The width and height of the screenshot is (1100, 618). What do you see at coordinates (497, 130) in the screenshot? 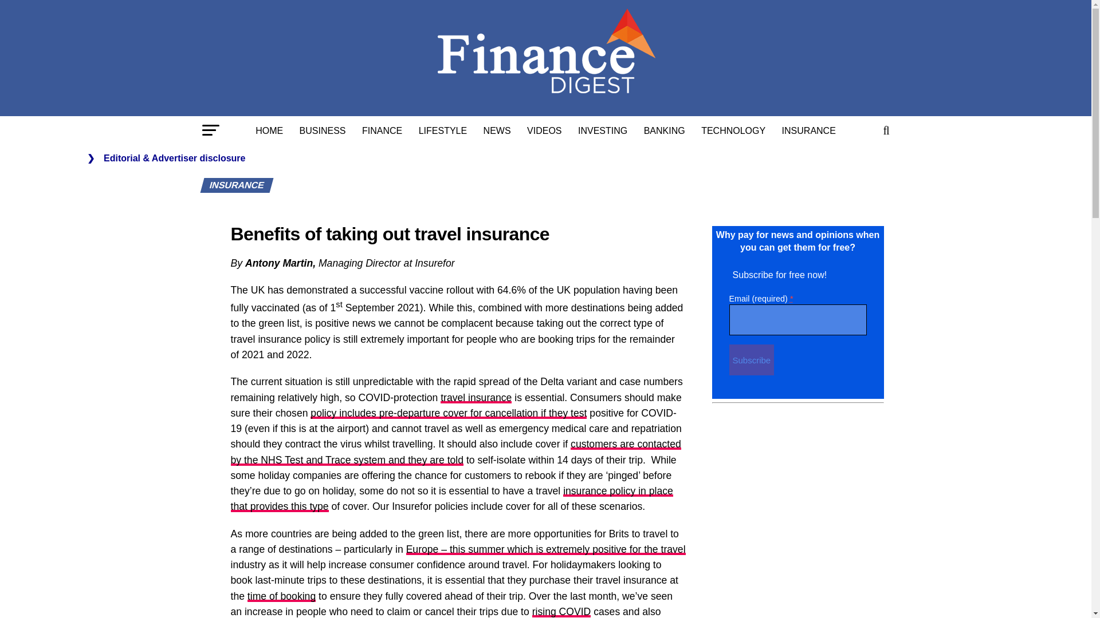
I see `NEWS` at bounding box center [497, 130].